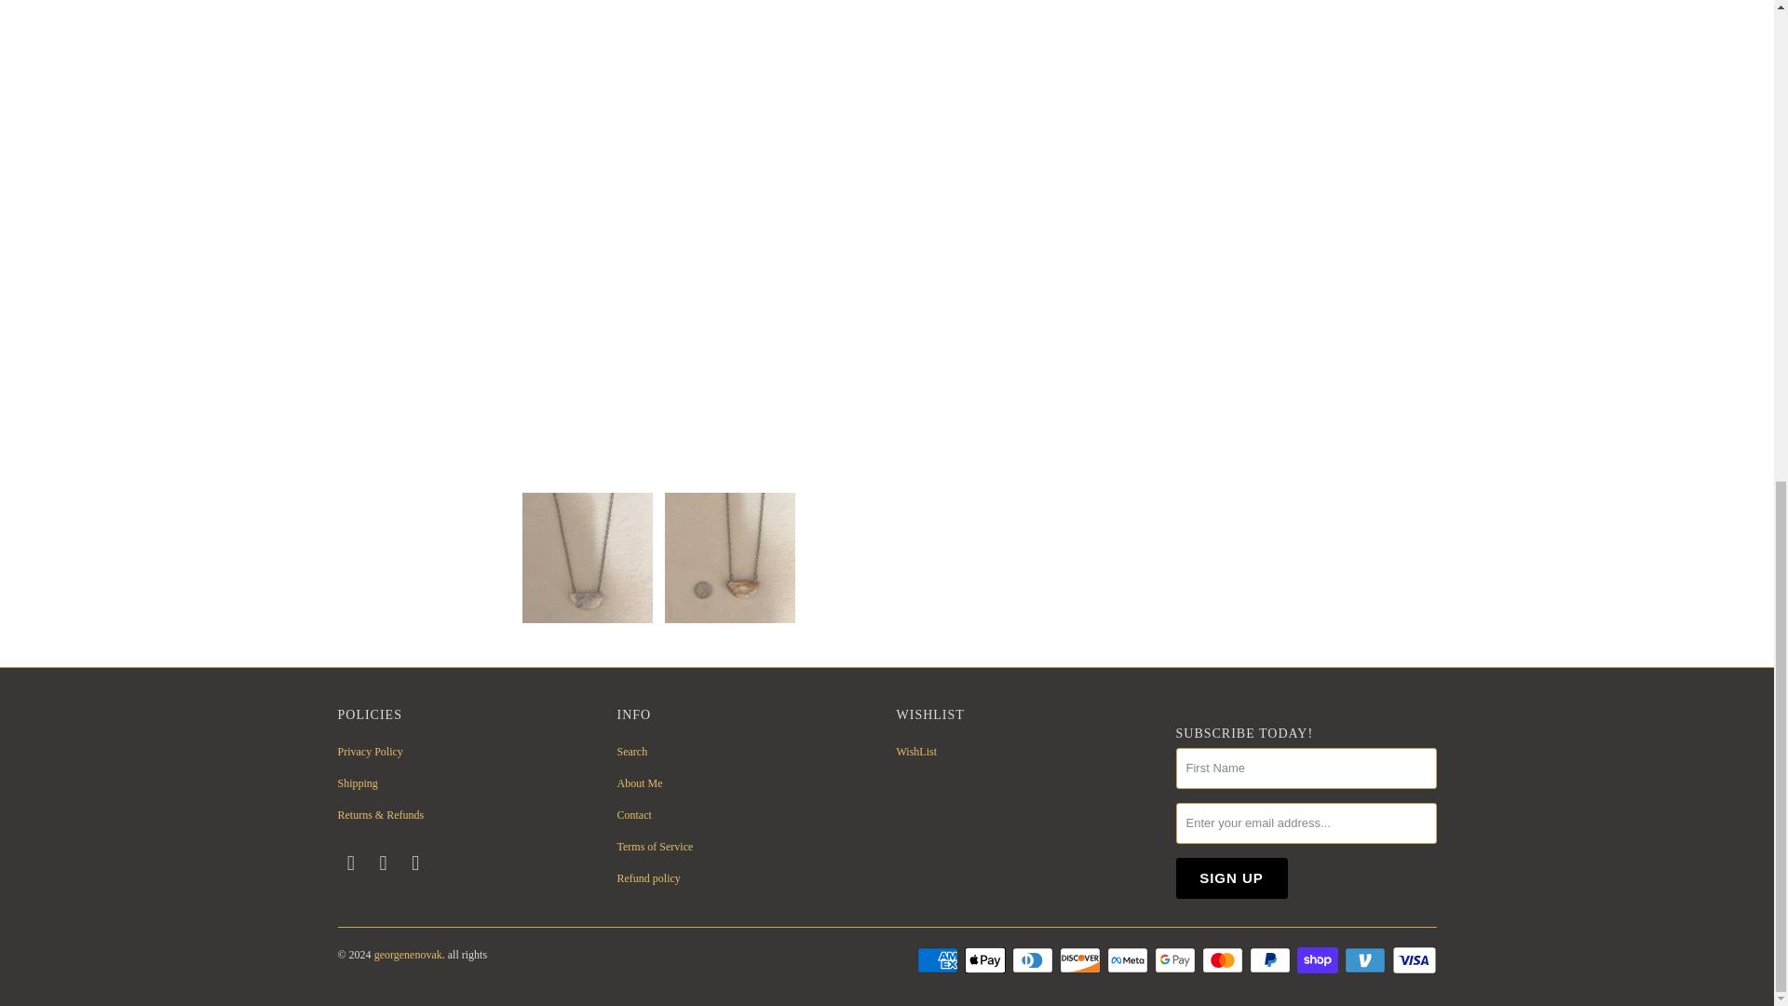 The image size is (1788, 1006). What do you see at coordinates (384, 863) in the screenshot?
I see `georgenenovak on Instagram` at bounding box center [384, 863].